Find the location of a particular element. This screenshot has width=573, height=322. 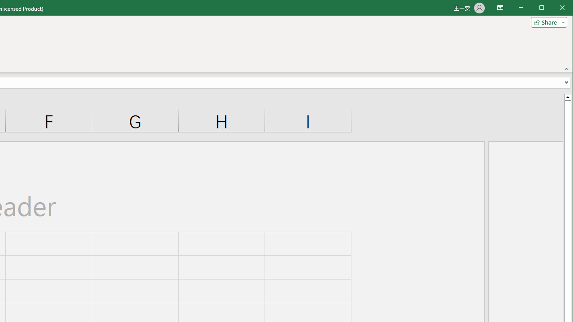

Line up is located at coordinates (568, 97).